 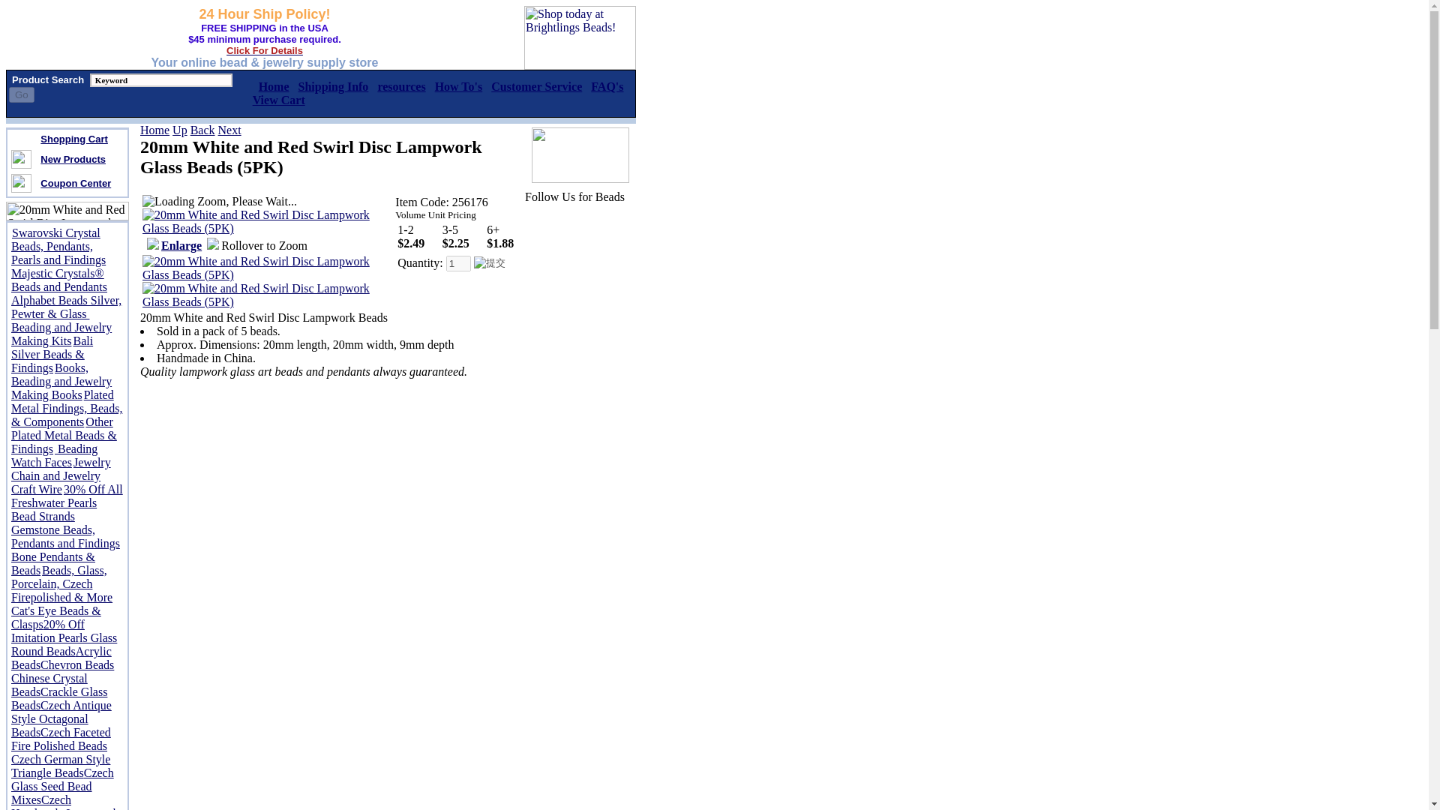 I want to click on Czech Glass Seed Bead Mixes, so click(x=62, y=786).